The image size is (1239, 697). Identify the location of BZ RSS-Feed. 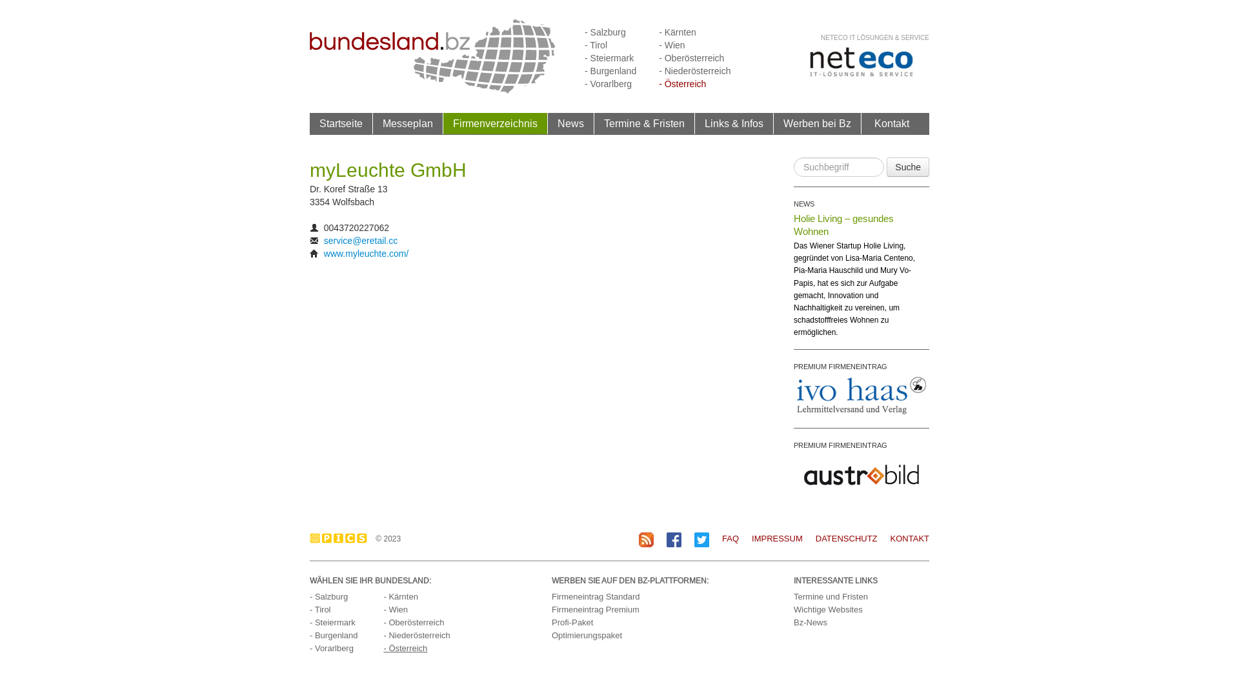
(647, 540).